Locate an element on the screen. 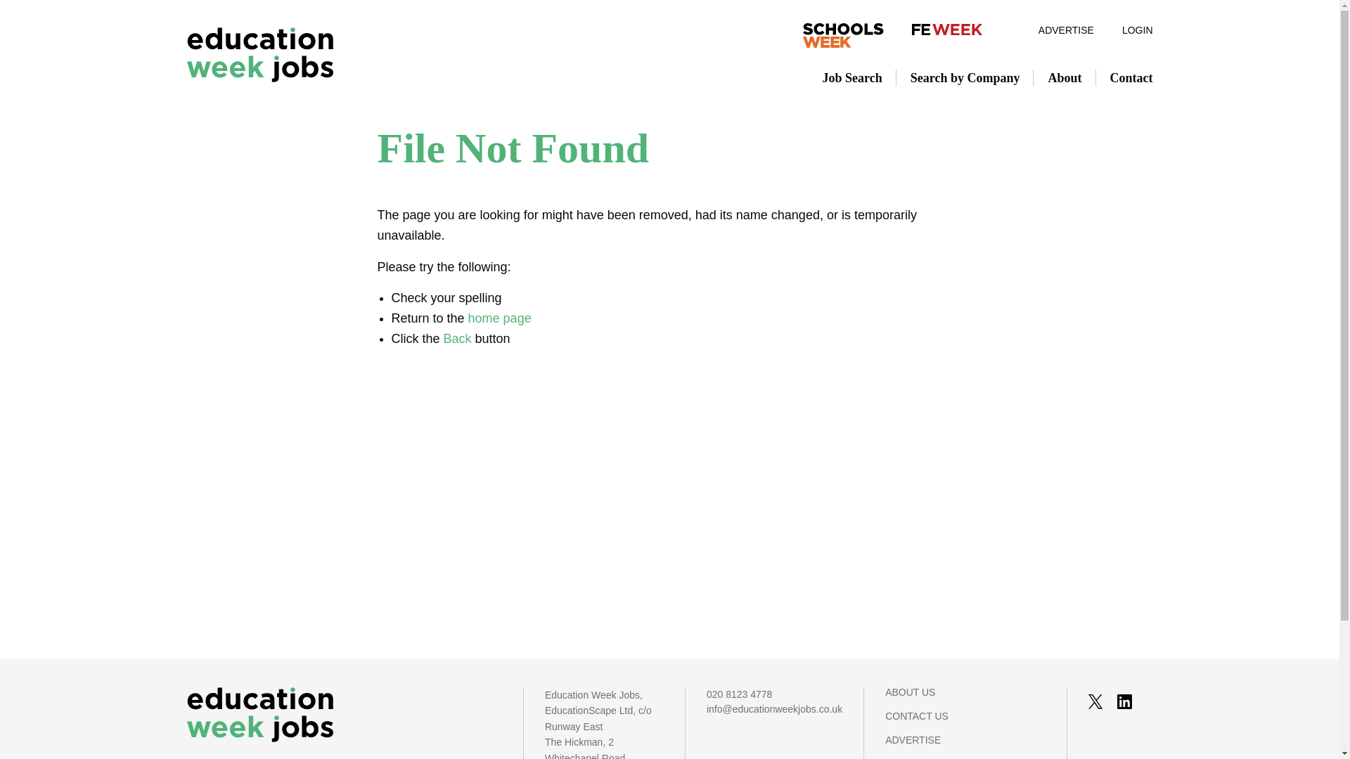 The width and height of the screenshot is (1350, 759). ADVERTISE is located at coordinates (1066, 30).